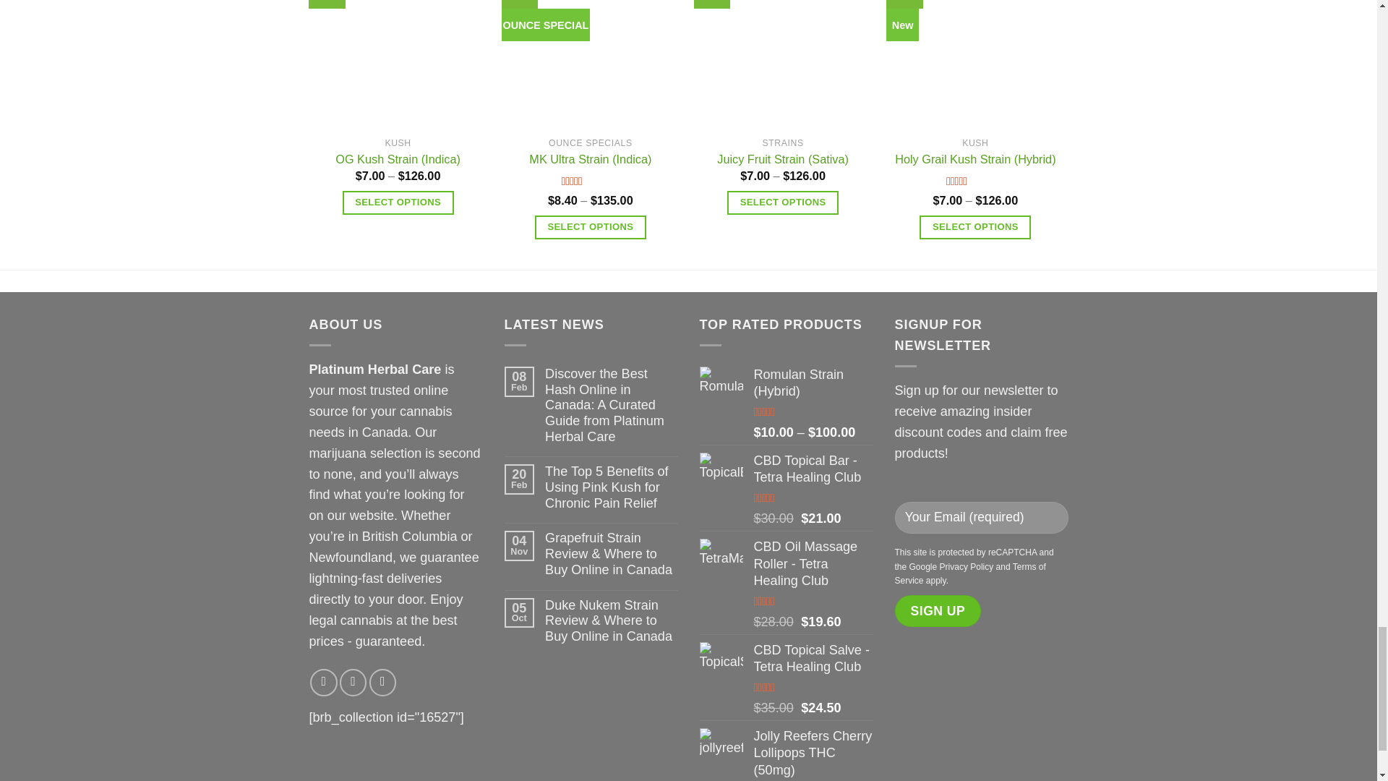 This screenshot has height=781, width=1388. I want to click on Follow on Facebook, so click(323, 682).